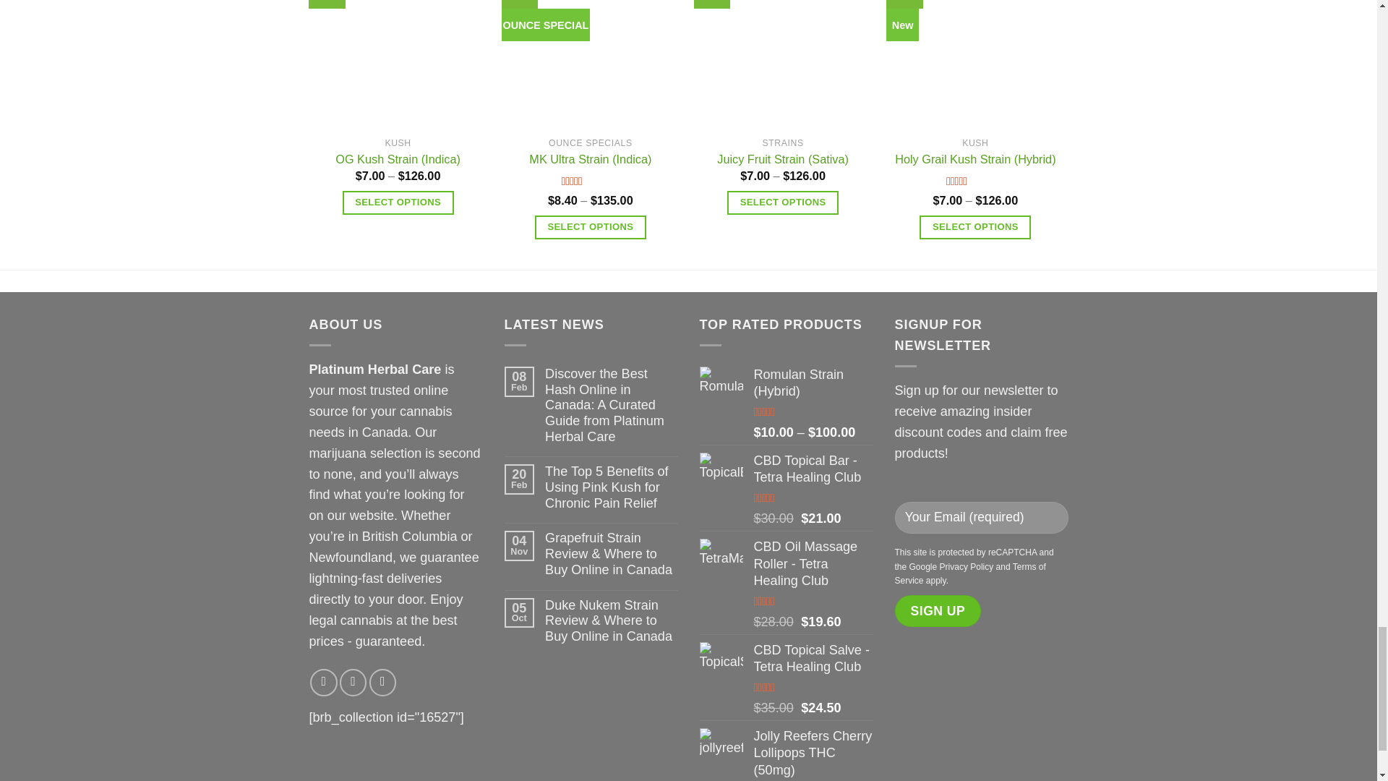 This screenshot has height=781, width=1388. I want to click on Follow on Facebook, so click(323, 682).